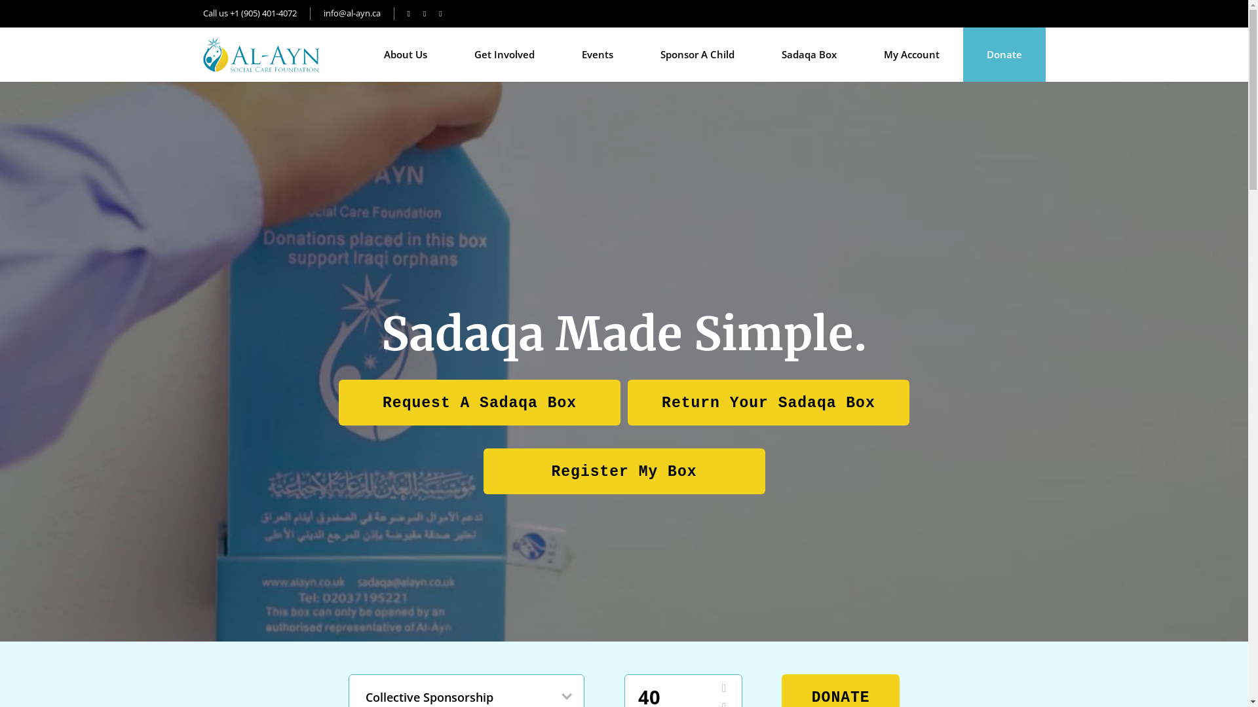  I want to click on Donate, so click(1004, 55).